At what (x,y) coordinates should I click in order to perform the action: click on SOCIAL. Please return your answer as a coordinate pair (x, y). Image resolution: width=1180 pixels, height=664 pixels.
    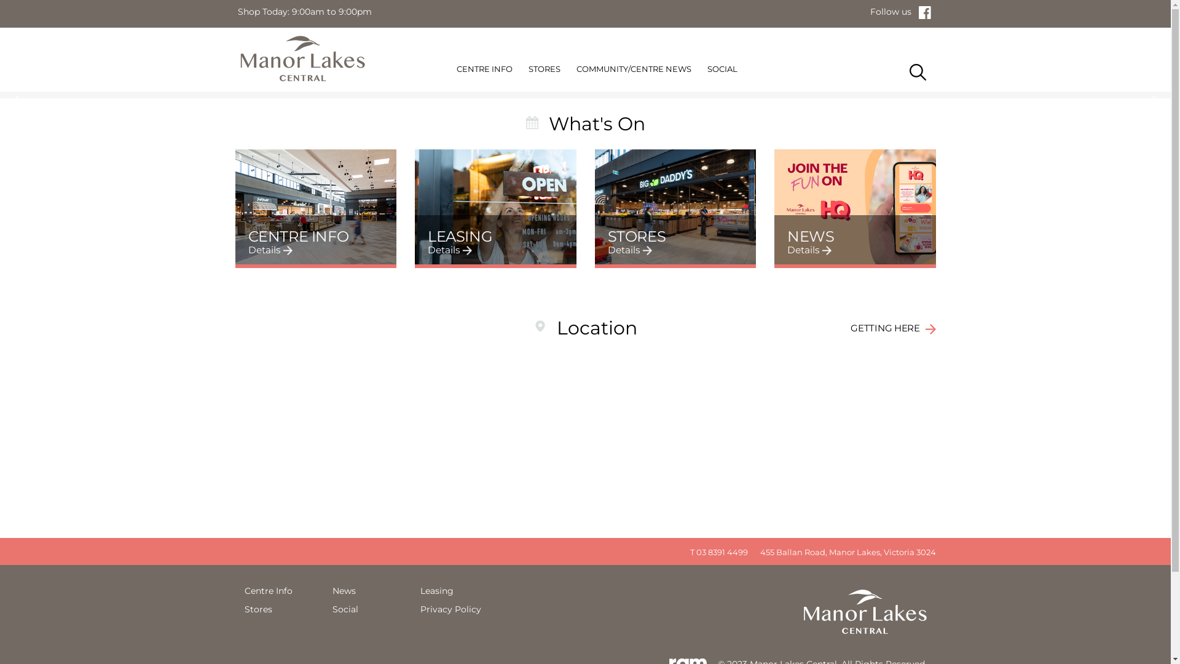
    Looking at the image, I should click on (723, 71).